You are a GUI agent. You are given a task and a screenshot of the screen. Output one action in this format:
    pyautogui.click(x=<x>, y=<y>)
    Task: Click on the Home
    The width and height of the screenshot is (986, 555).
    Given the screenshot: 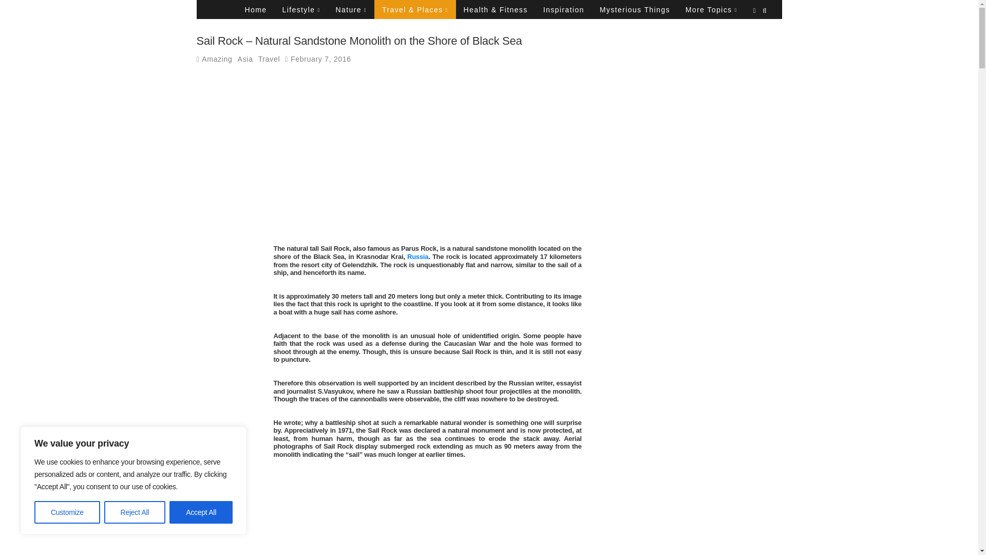 What is the action you would take?
    pyautogui.click(x=256, y=9)
    